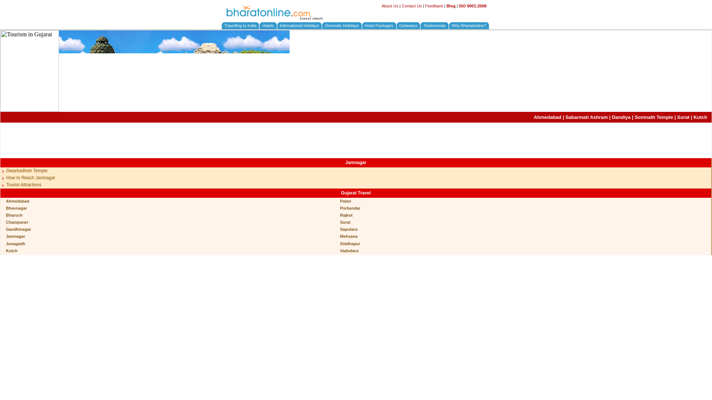  Describe the element at coordinates (342, 25) in the screenshot. I see `Domestic Holidays` at that location.